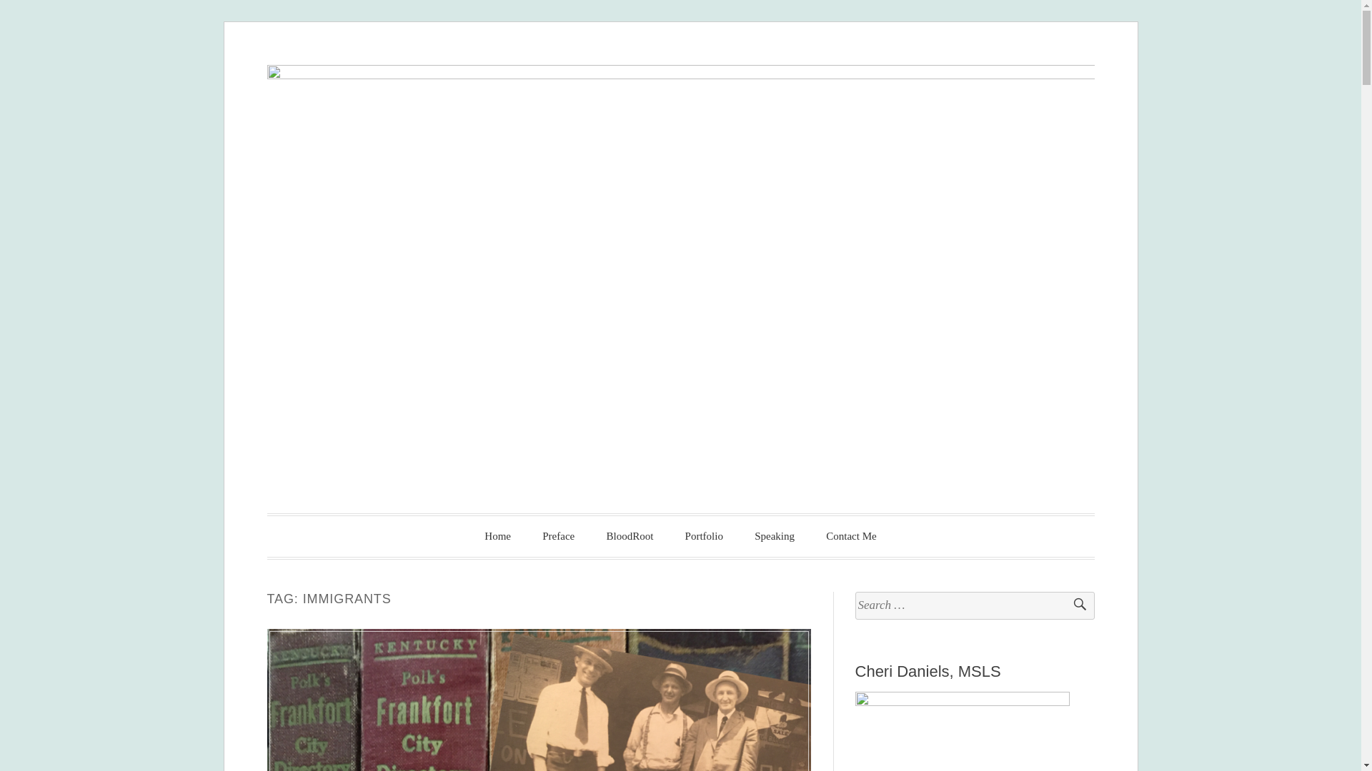 This screenshot has height=771, width=1372. What do you see at coordinates (497, 536) in the screenshot?
I see `Home` at bounding box center [497, 536].